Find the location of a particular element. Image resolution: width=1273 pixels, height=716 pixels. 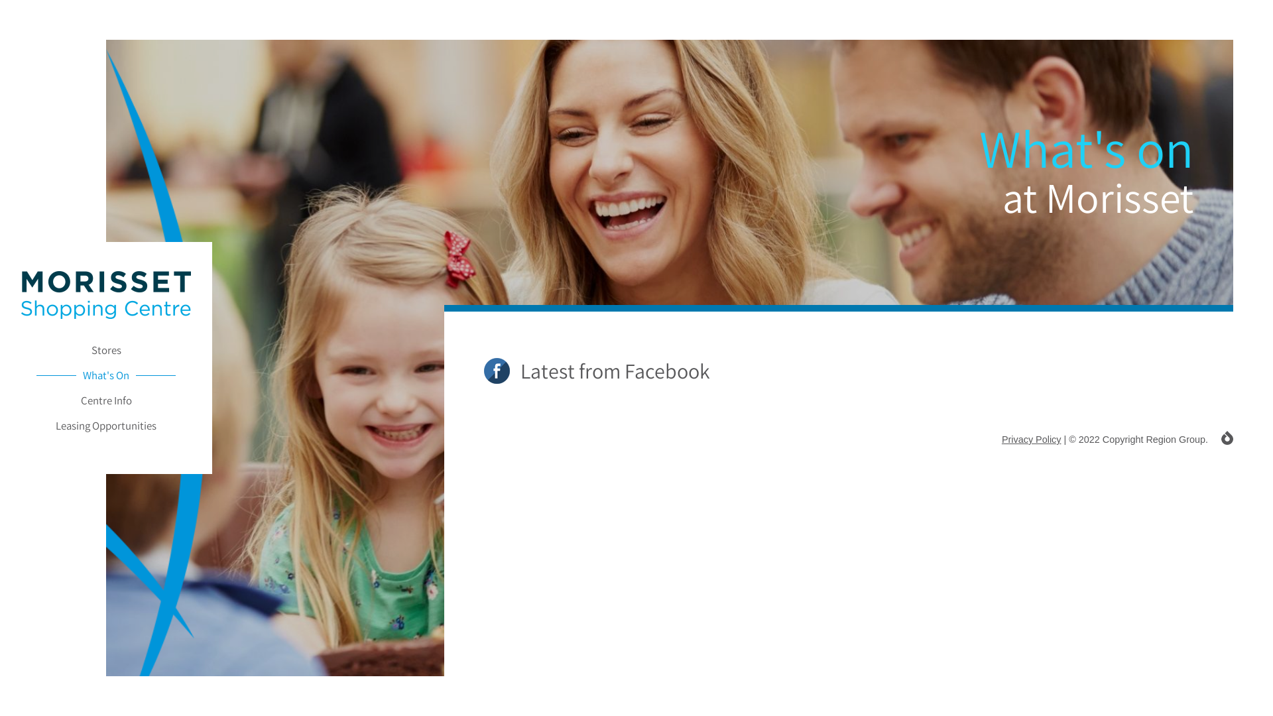

Centre Info is located at coordinates (106, 400).